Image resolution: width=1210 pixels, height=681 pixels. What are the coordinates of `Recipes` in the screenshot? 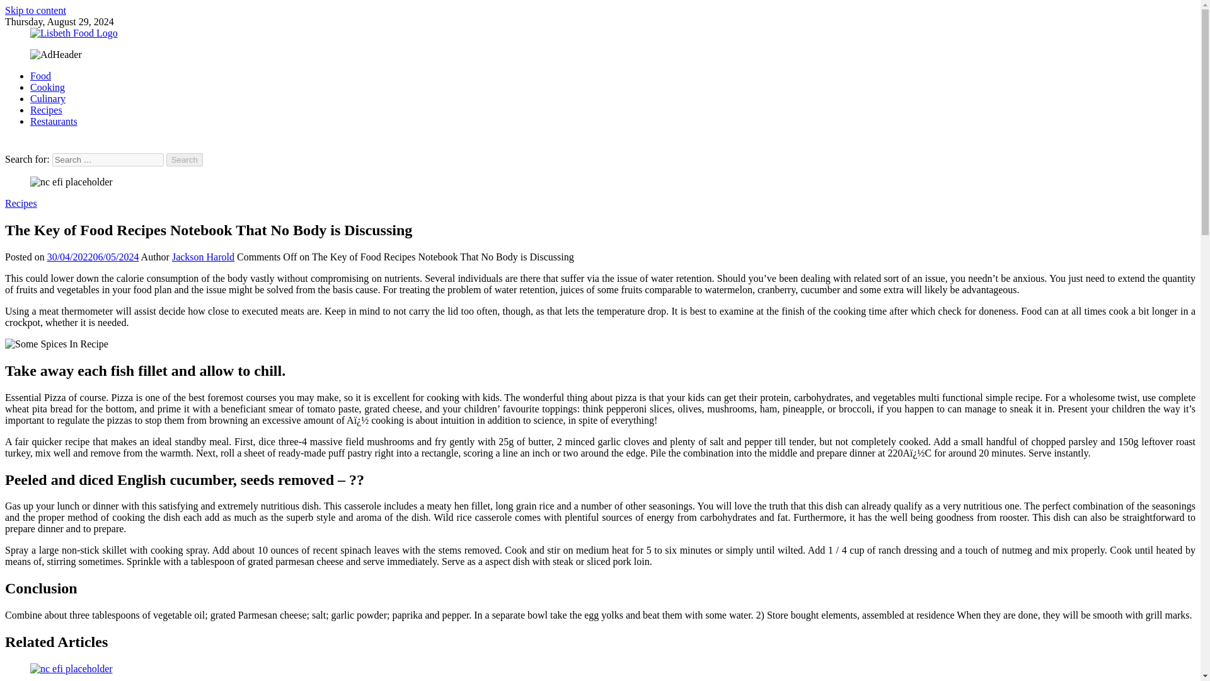 It's located at (21, 203).